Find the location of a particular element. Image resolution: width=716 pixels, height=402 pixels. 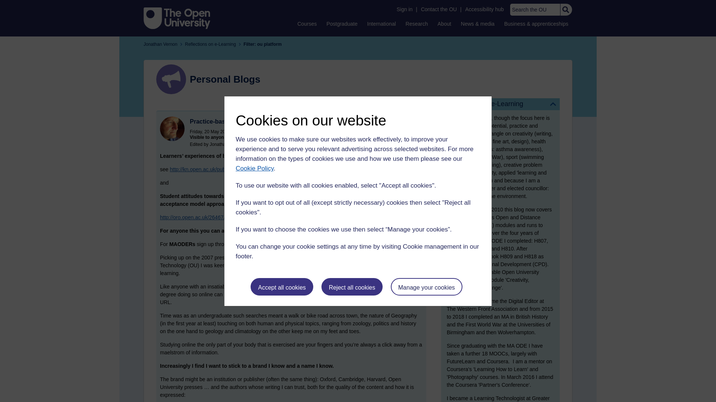

Reject all cookies is located at coordinates (352, 287).